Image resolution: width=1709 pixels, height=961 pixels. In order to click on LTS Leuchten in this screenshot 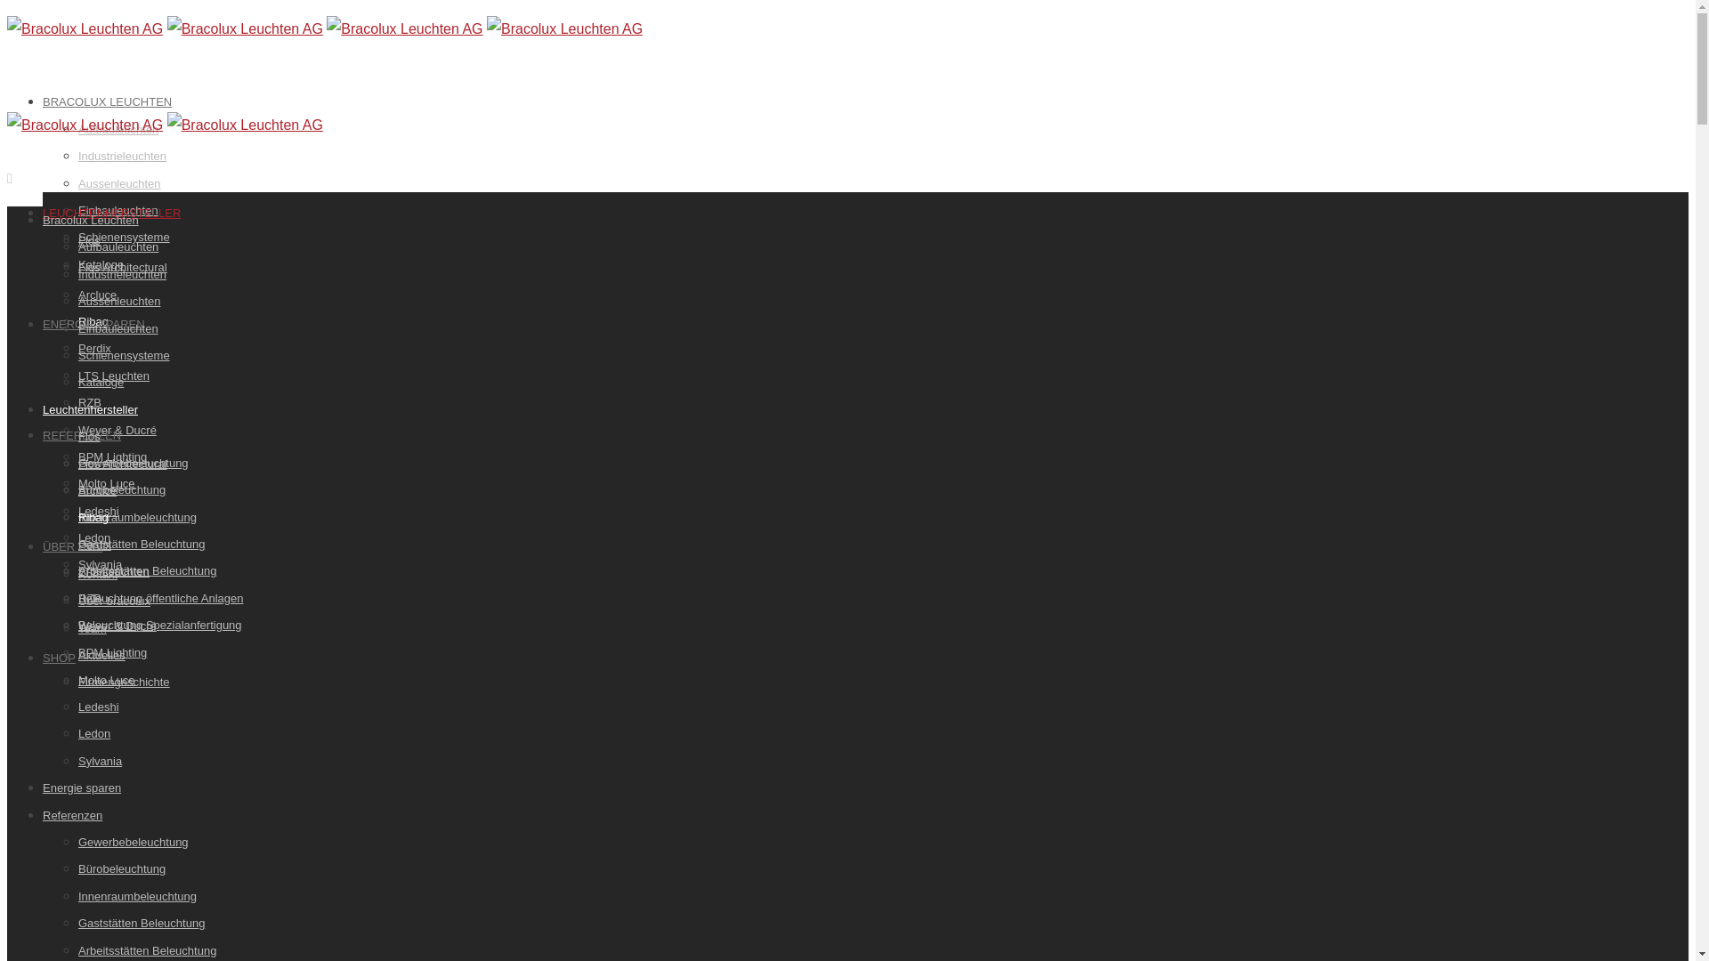, I will do `click(114, 571)`.